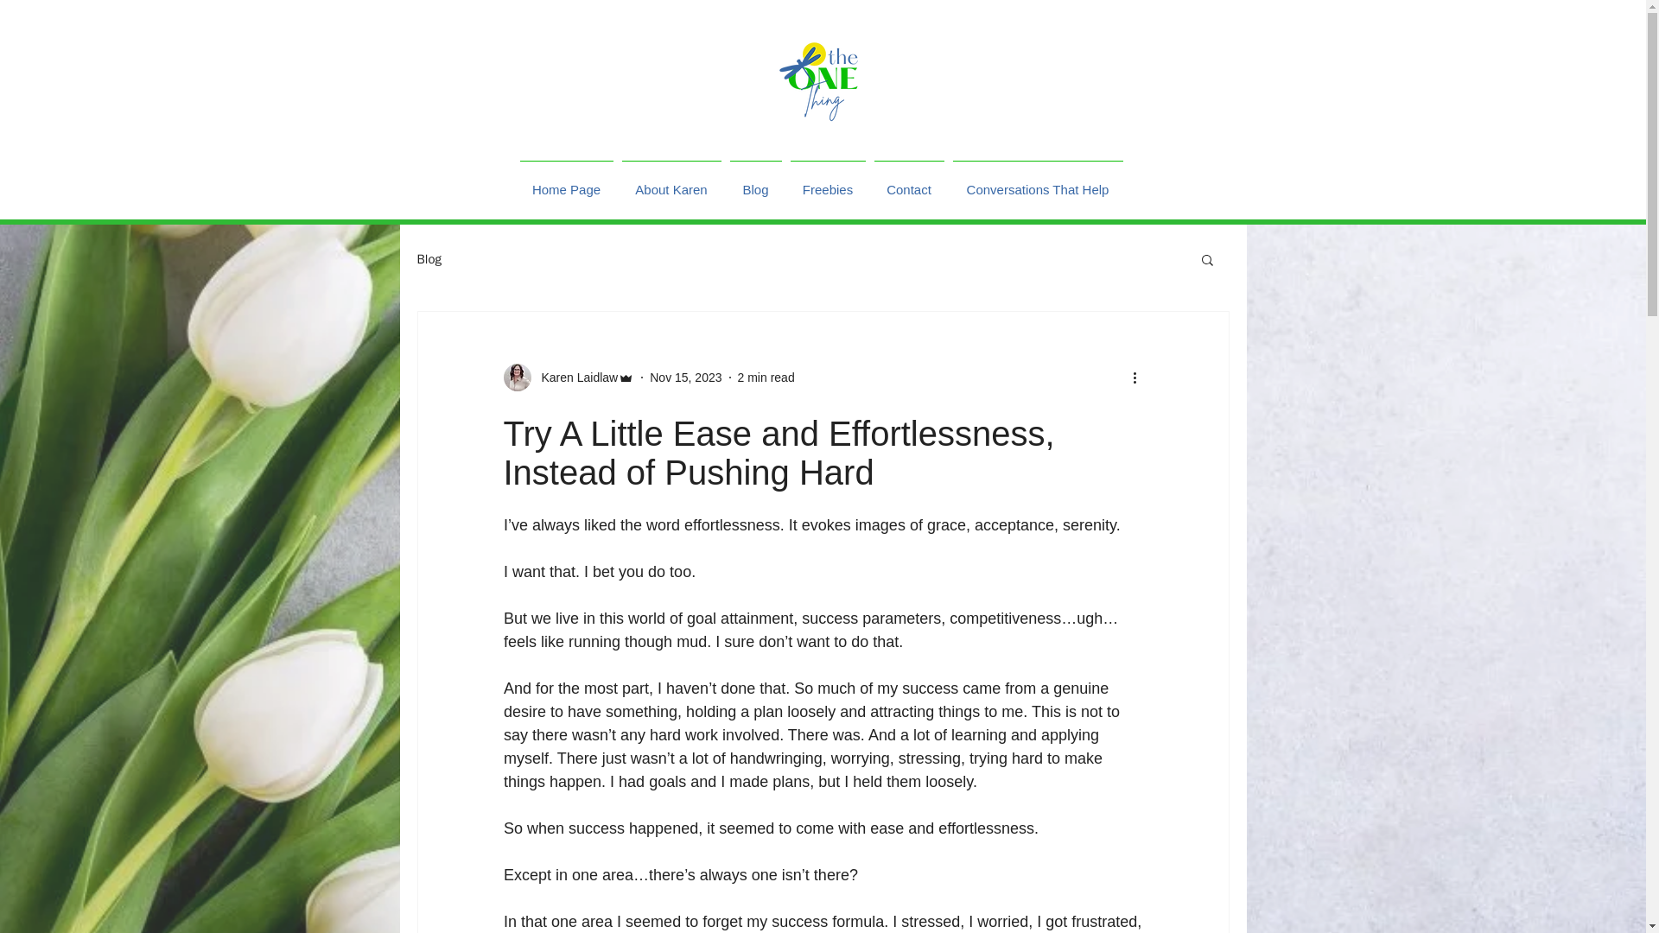 Image resolution: width=1659 pixels, height=933 pixels. Describe the element at coordinates (828, 181) in the screenshot. I see `Freebies` at that location.